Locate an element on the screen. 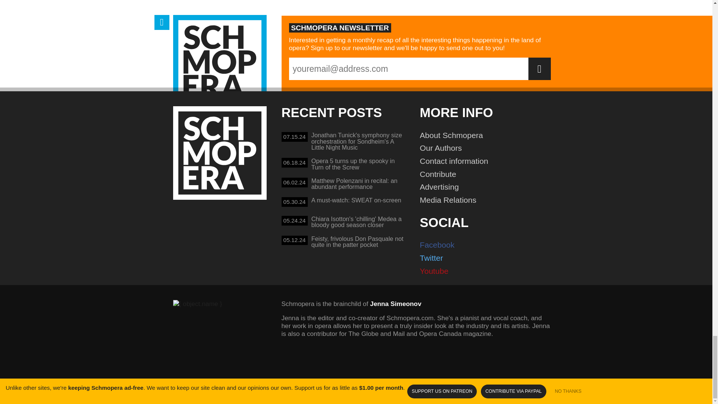 The width and height of the screenshot is (718, 404). Facebook is located at coordinates (488, 135).